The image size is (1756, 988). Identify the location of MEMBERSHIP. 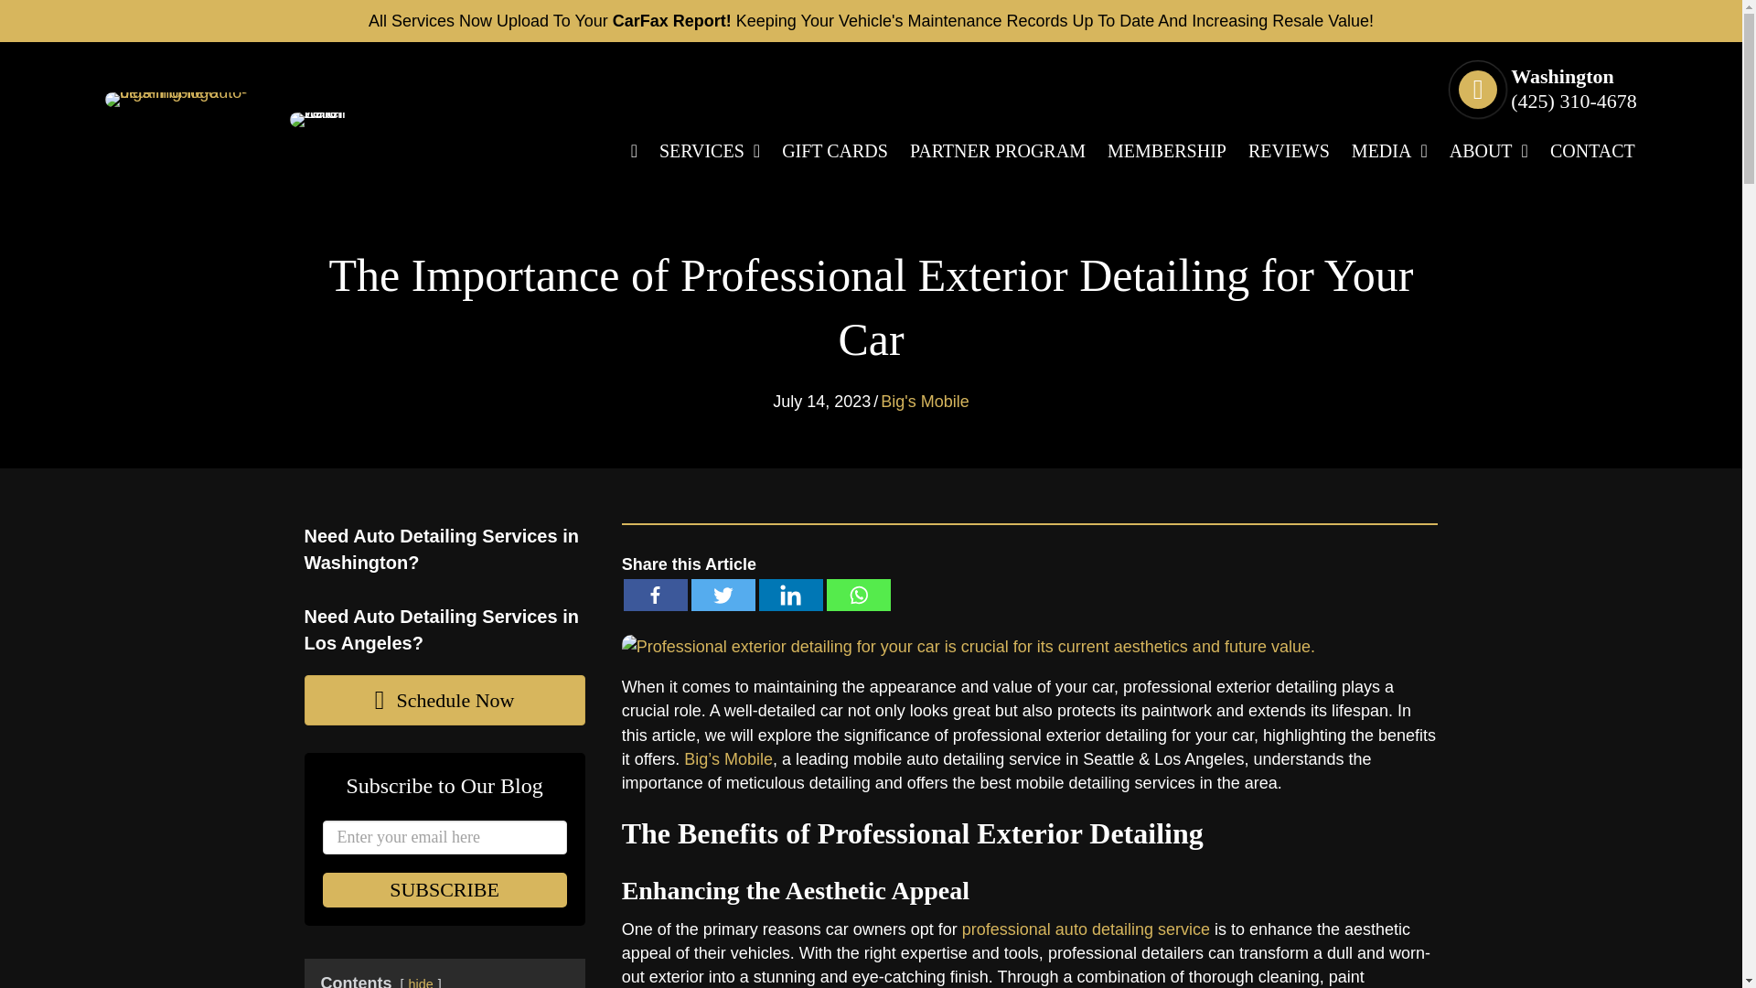
(1167, 151).